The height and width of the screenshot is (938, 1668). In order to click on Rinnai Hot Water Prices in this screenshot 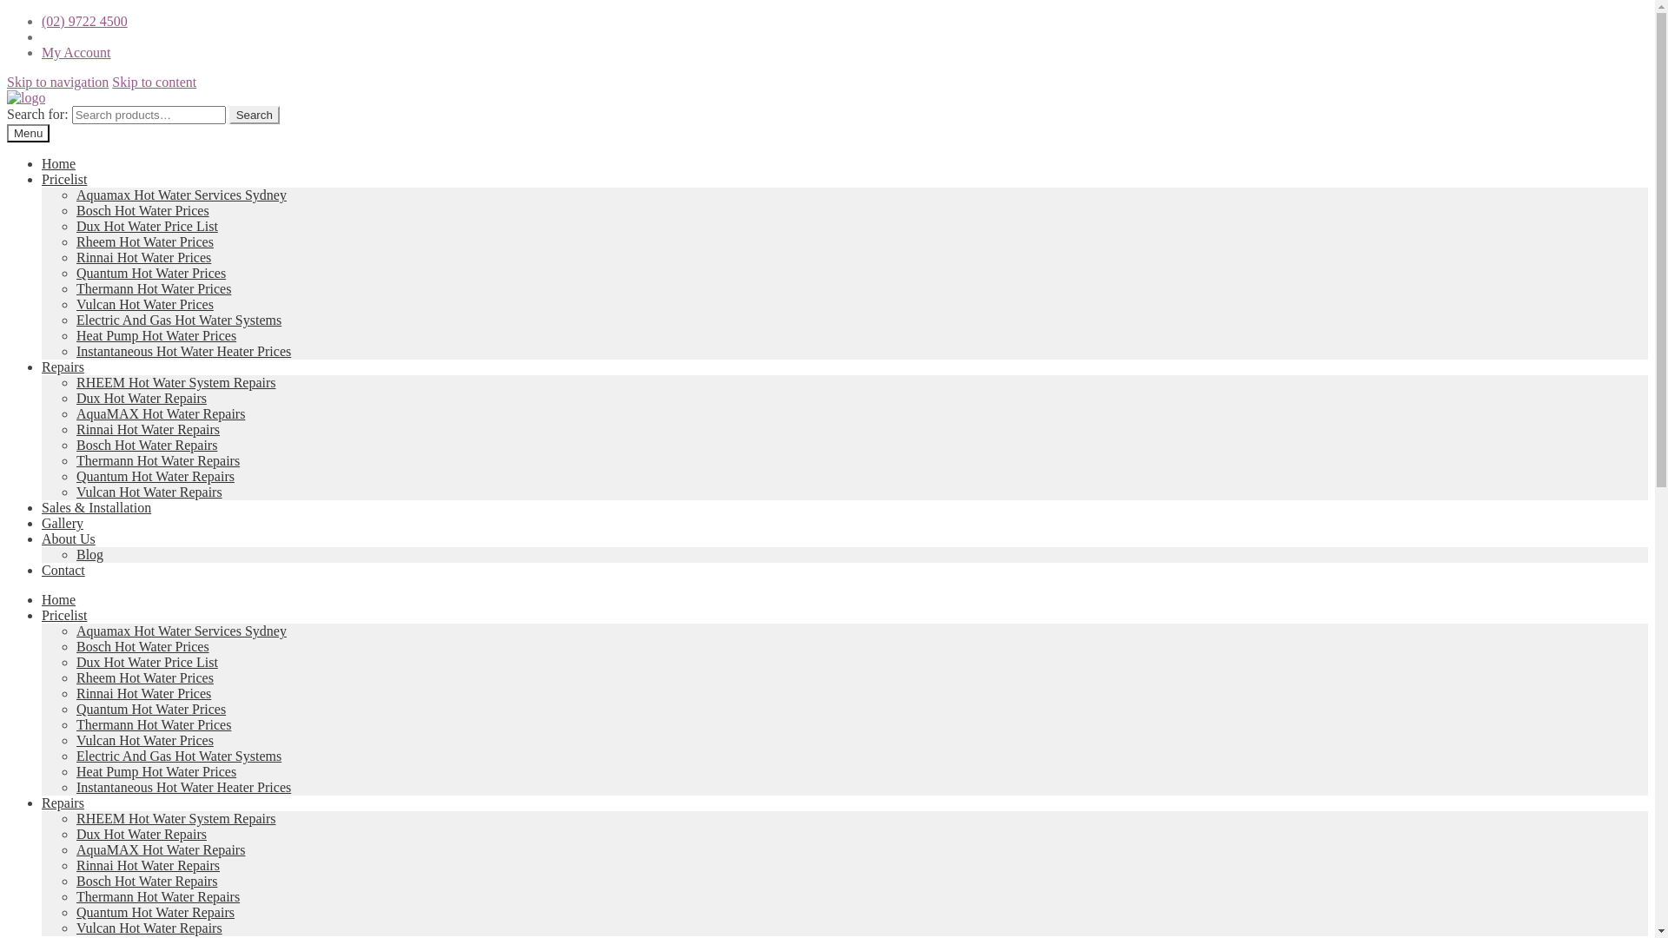, I will do `click(144, 257)`.